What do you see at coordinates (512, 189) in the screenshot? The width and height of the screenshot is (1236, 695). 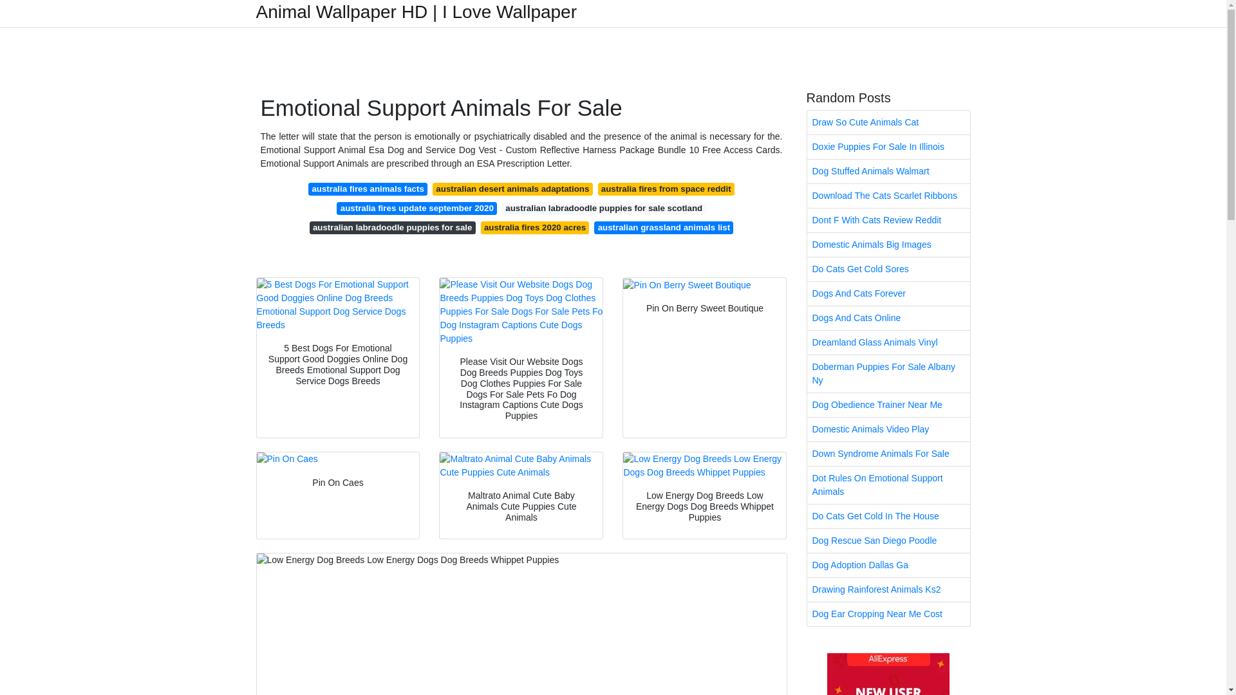 I see `australian desert animals adaptations` at bounding box center [512, 189].